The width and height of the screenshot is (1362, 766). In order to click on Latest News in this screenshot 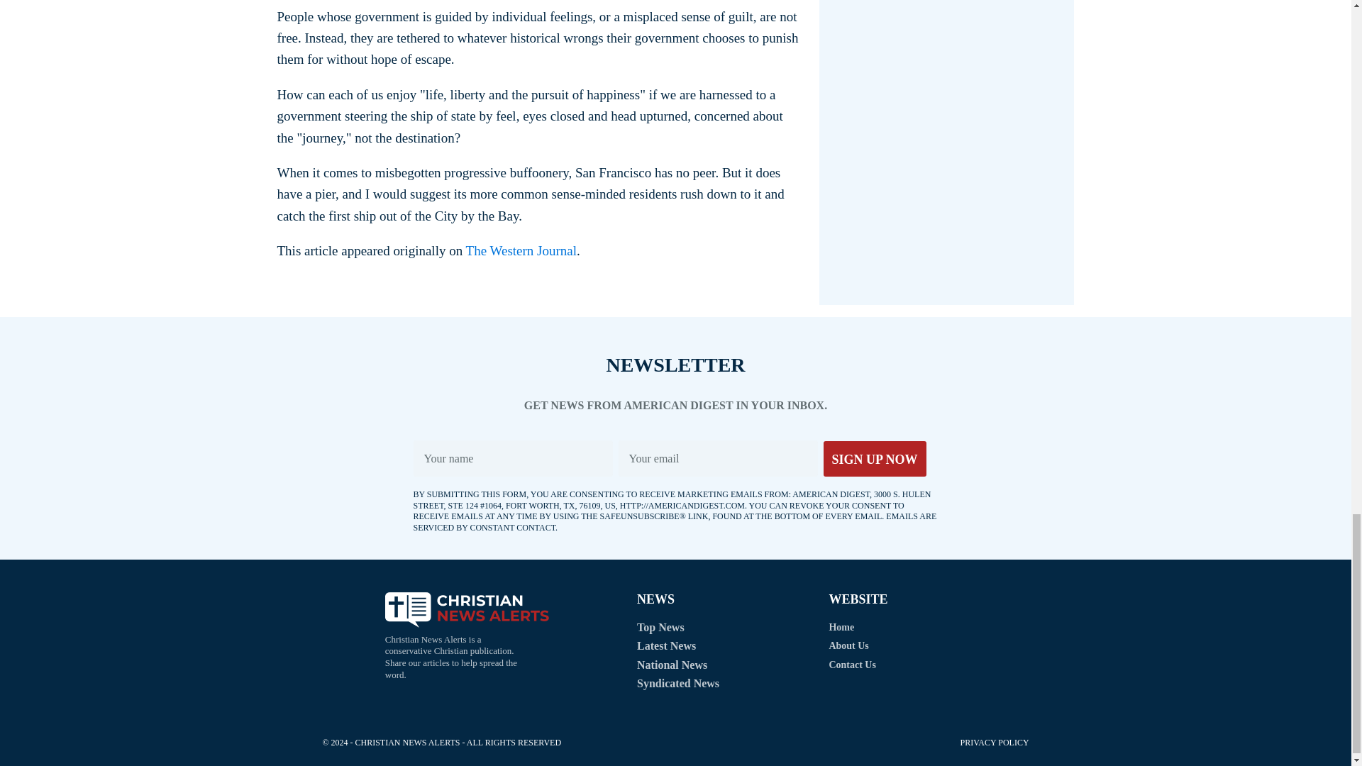, I will do `click(667, 645)`.